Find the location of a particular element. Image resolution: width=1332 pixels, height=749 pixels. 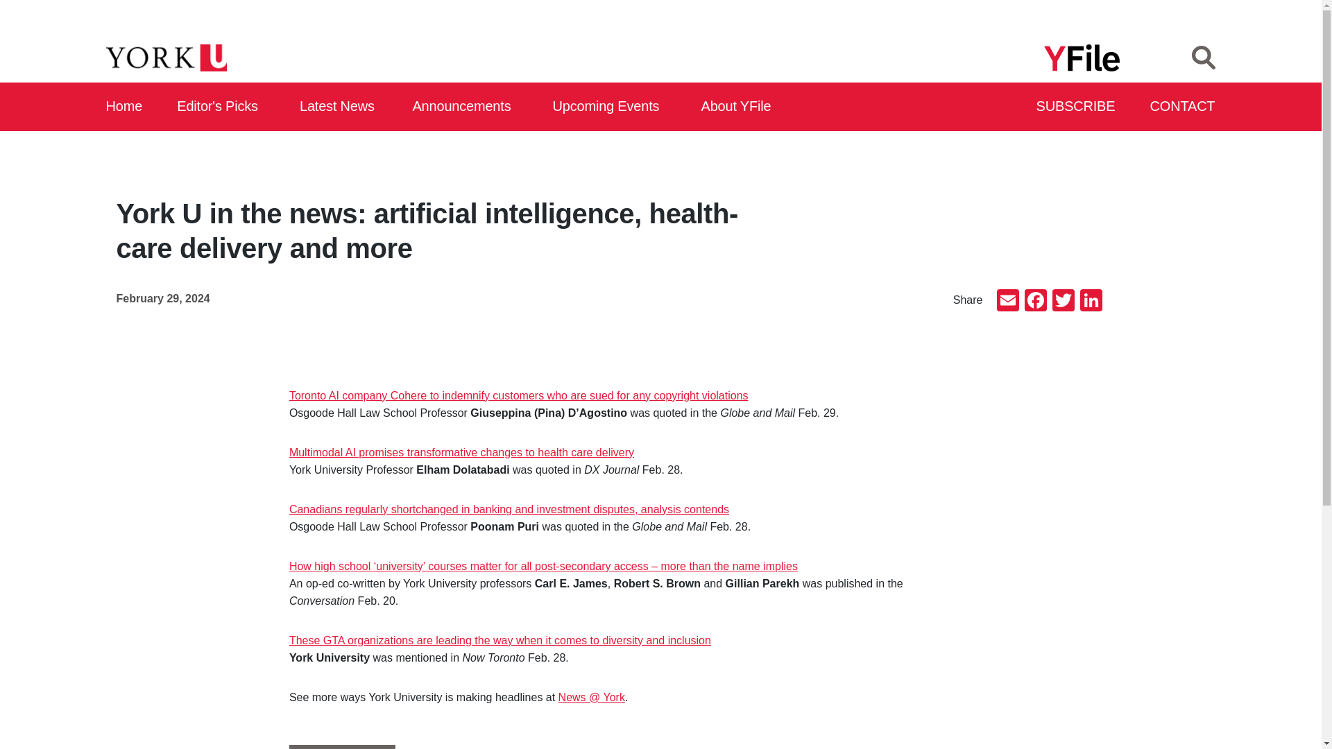

Home is located at coordinates (124, 107).